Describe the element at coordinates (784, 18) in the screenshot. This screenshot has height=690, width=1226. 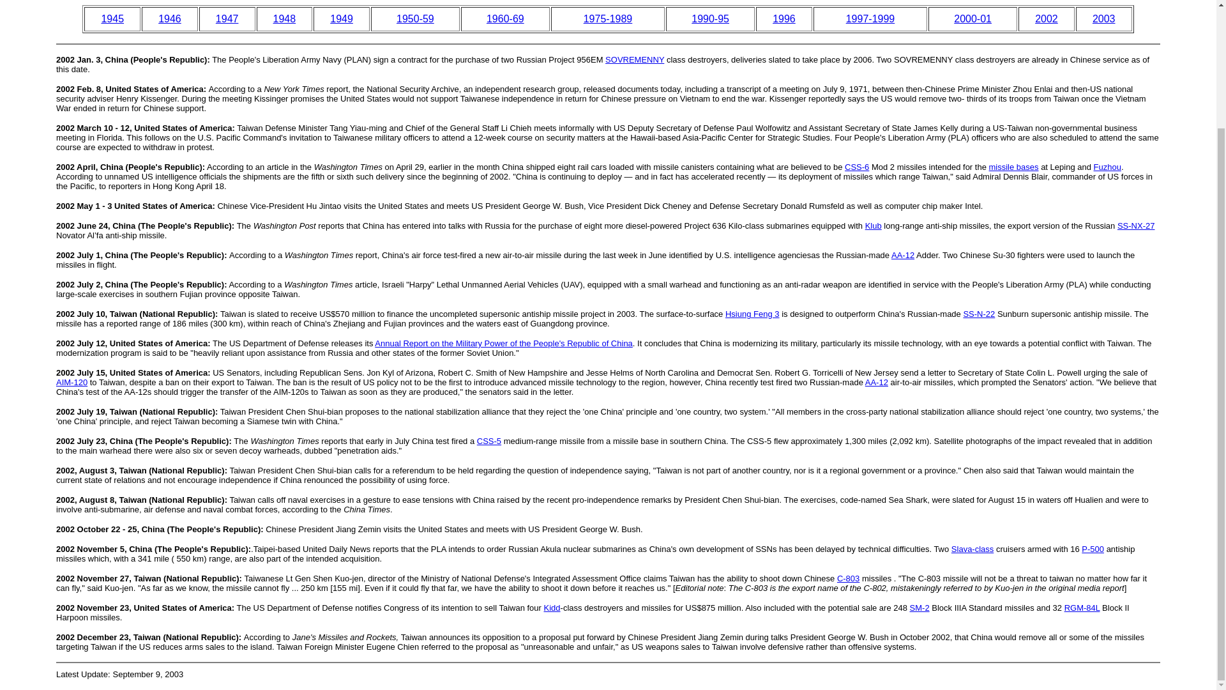
I see `1996` at that location.